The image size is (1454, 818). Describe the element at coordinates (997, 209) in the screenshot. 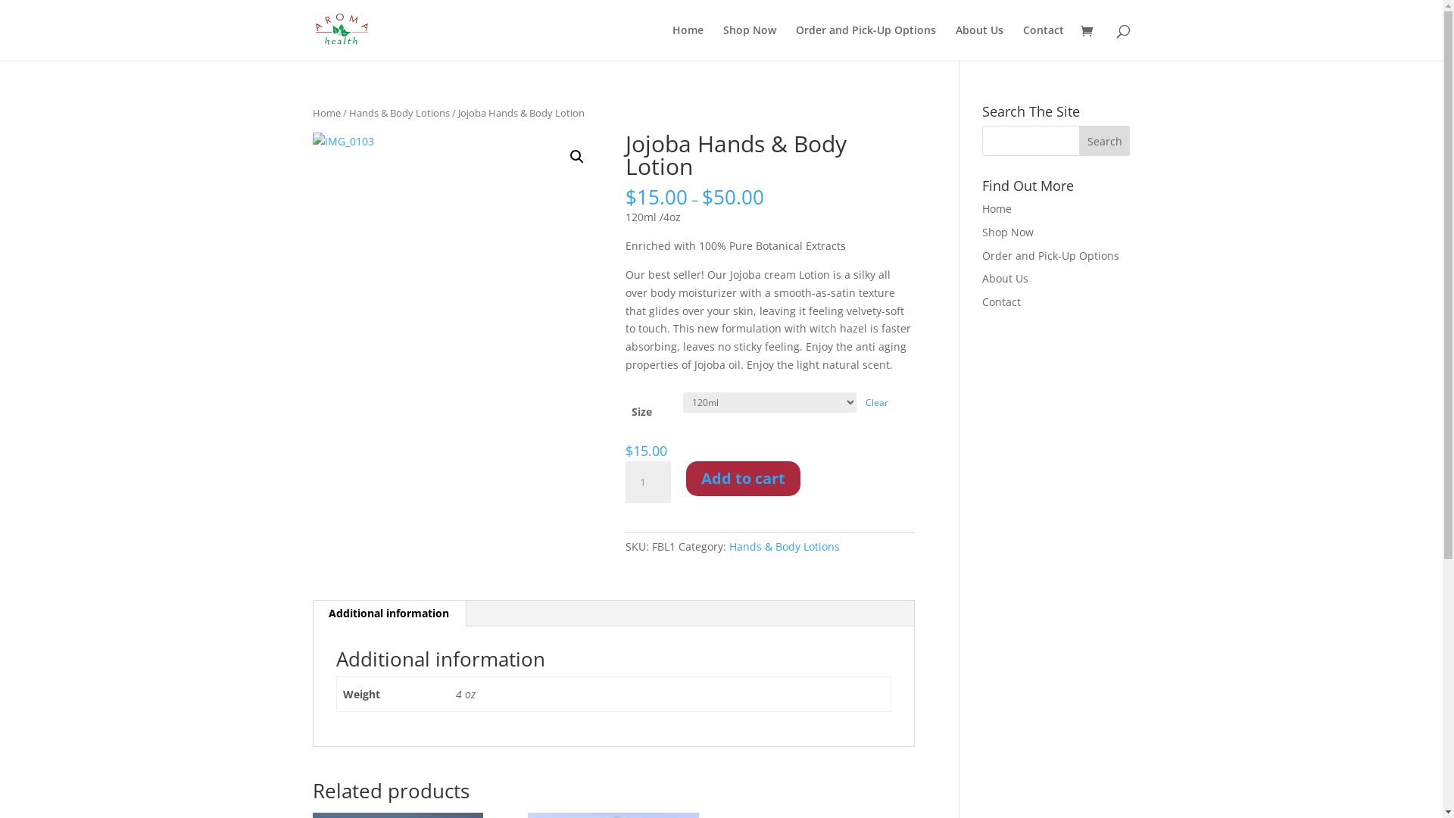

I see `Home` at that location.